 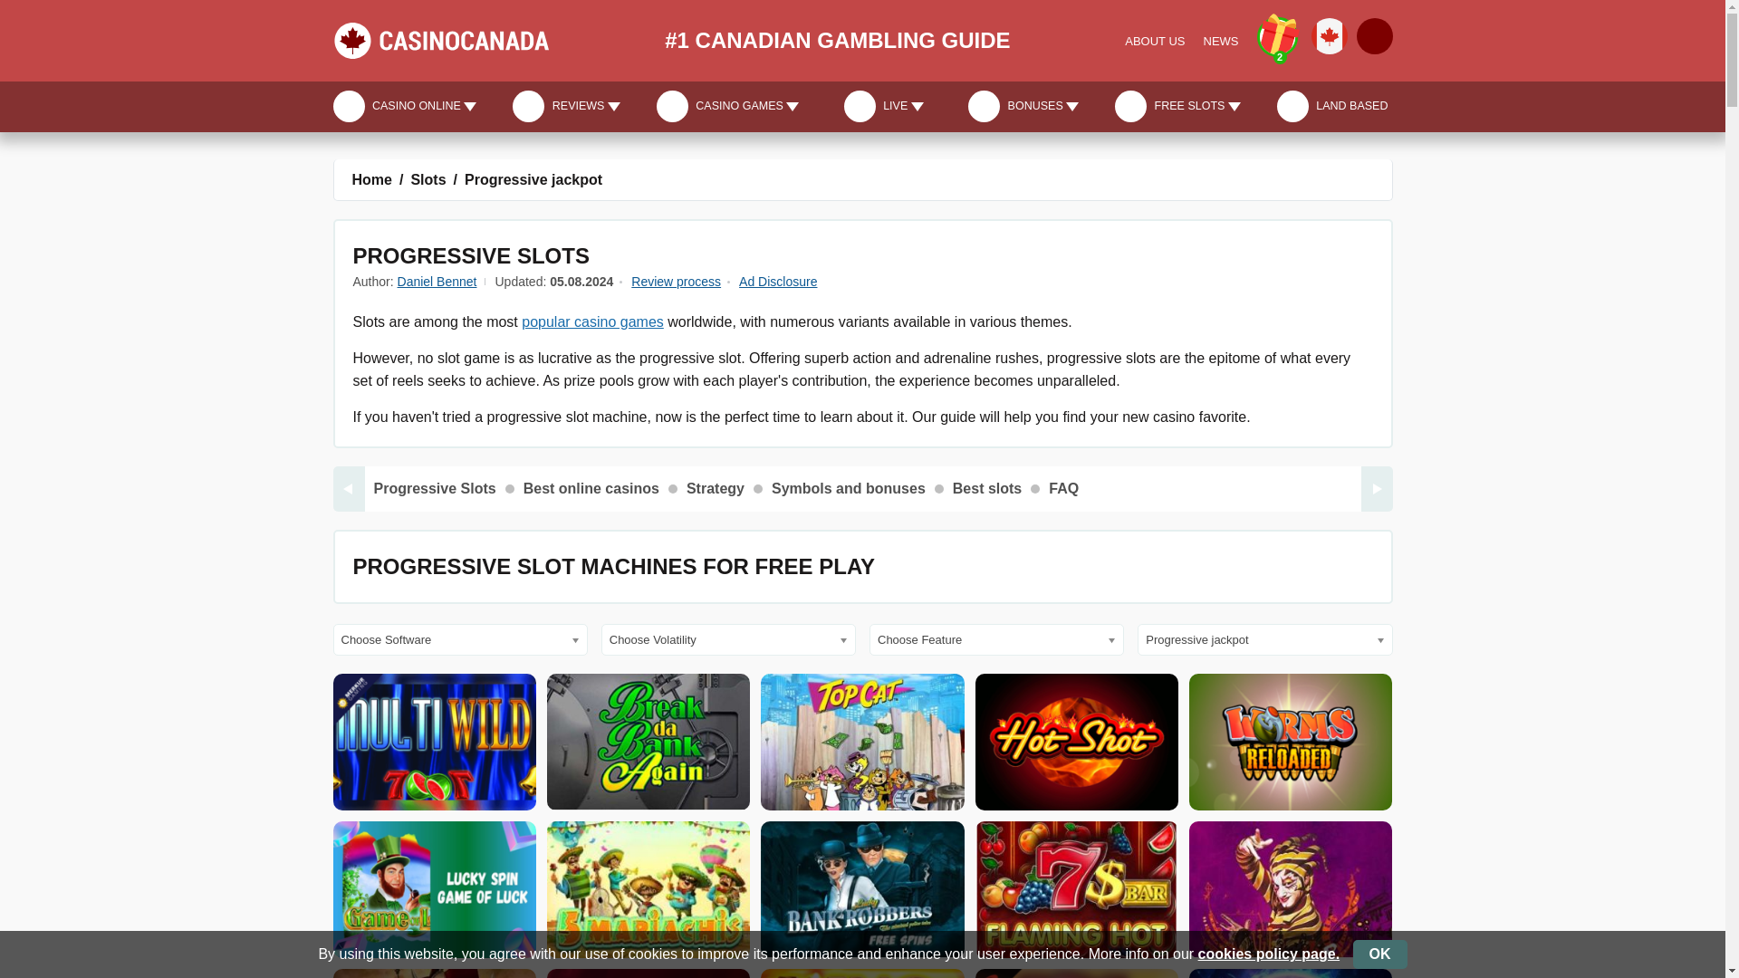 I want to click on ABOUT US, so click(x=1154, y=41).